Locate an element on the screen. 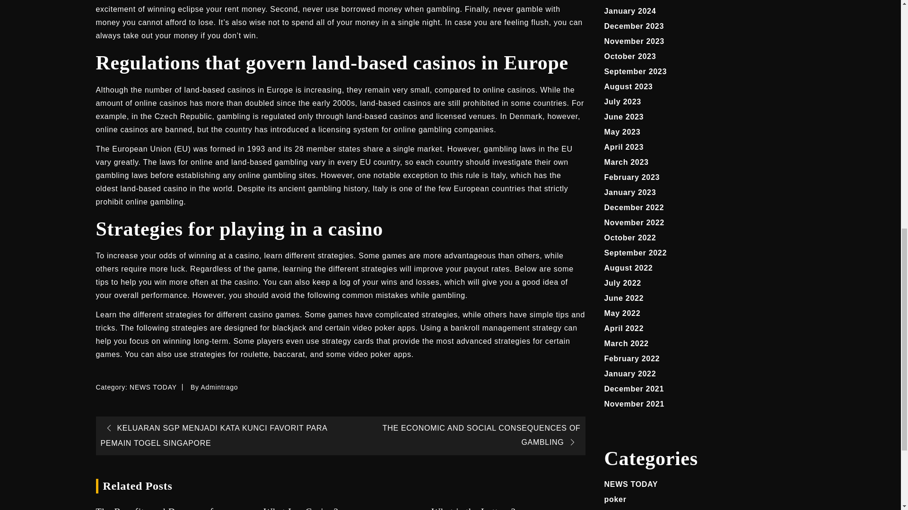 Image resolution: width=908 pixels, height=510 pixels. December 2023 is located at coordinates (635, 26).